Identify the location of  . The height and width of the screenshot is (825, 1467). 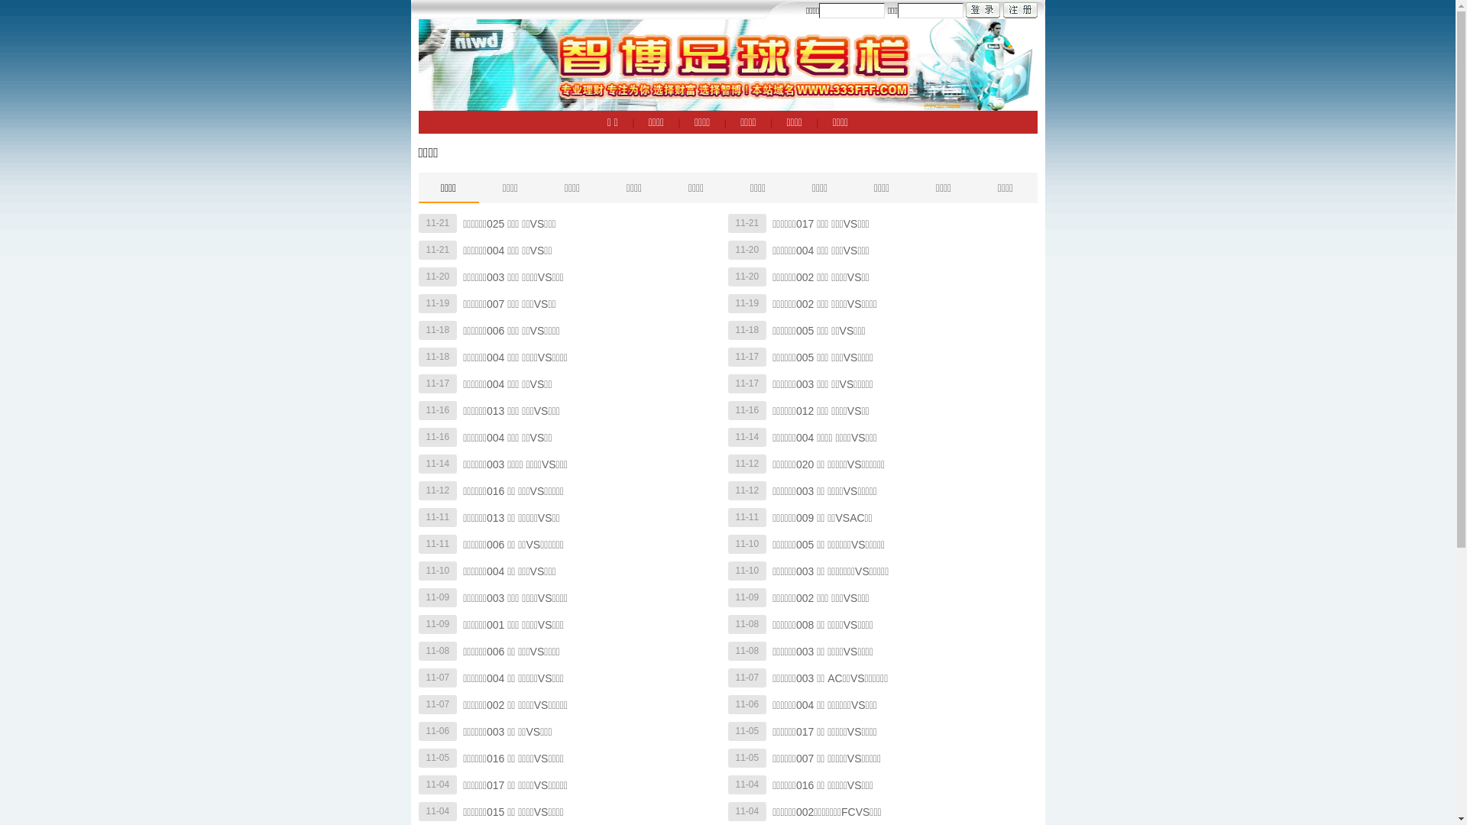
(983, 11).